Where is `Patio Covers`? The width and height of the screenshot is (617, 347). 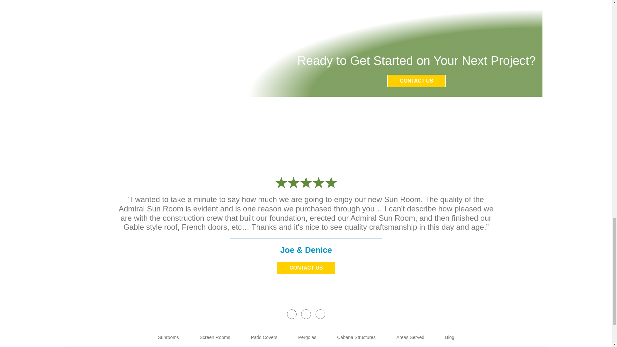 Patio Covers is located at coordinates (264, 337).